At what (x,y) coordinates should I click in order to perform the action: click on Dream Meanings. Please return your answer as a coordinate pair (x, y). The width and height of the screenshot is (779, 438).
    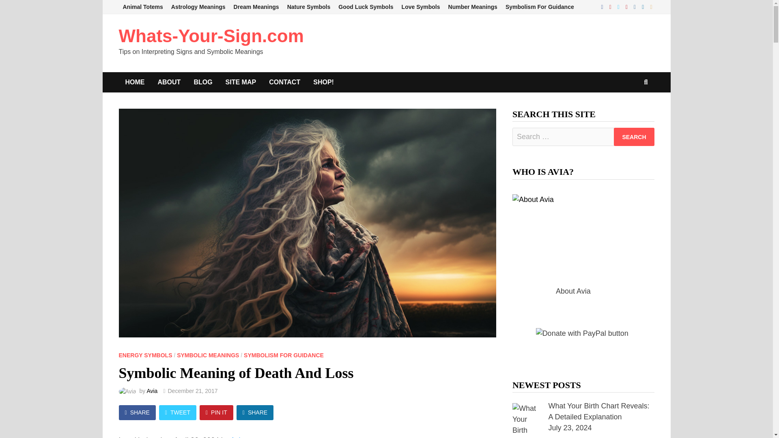
    Looking at the image, I should click on (256, 7).